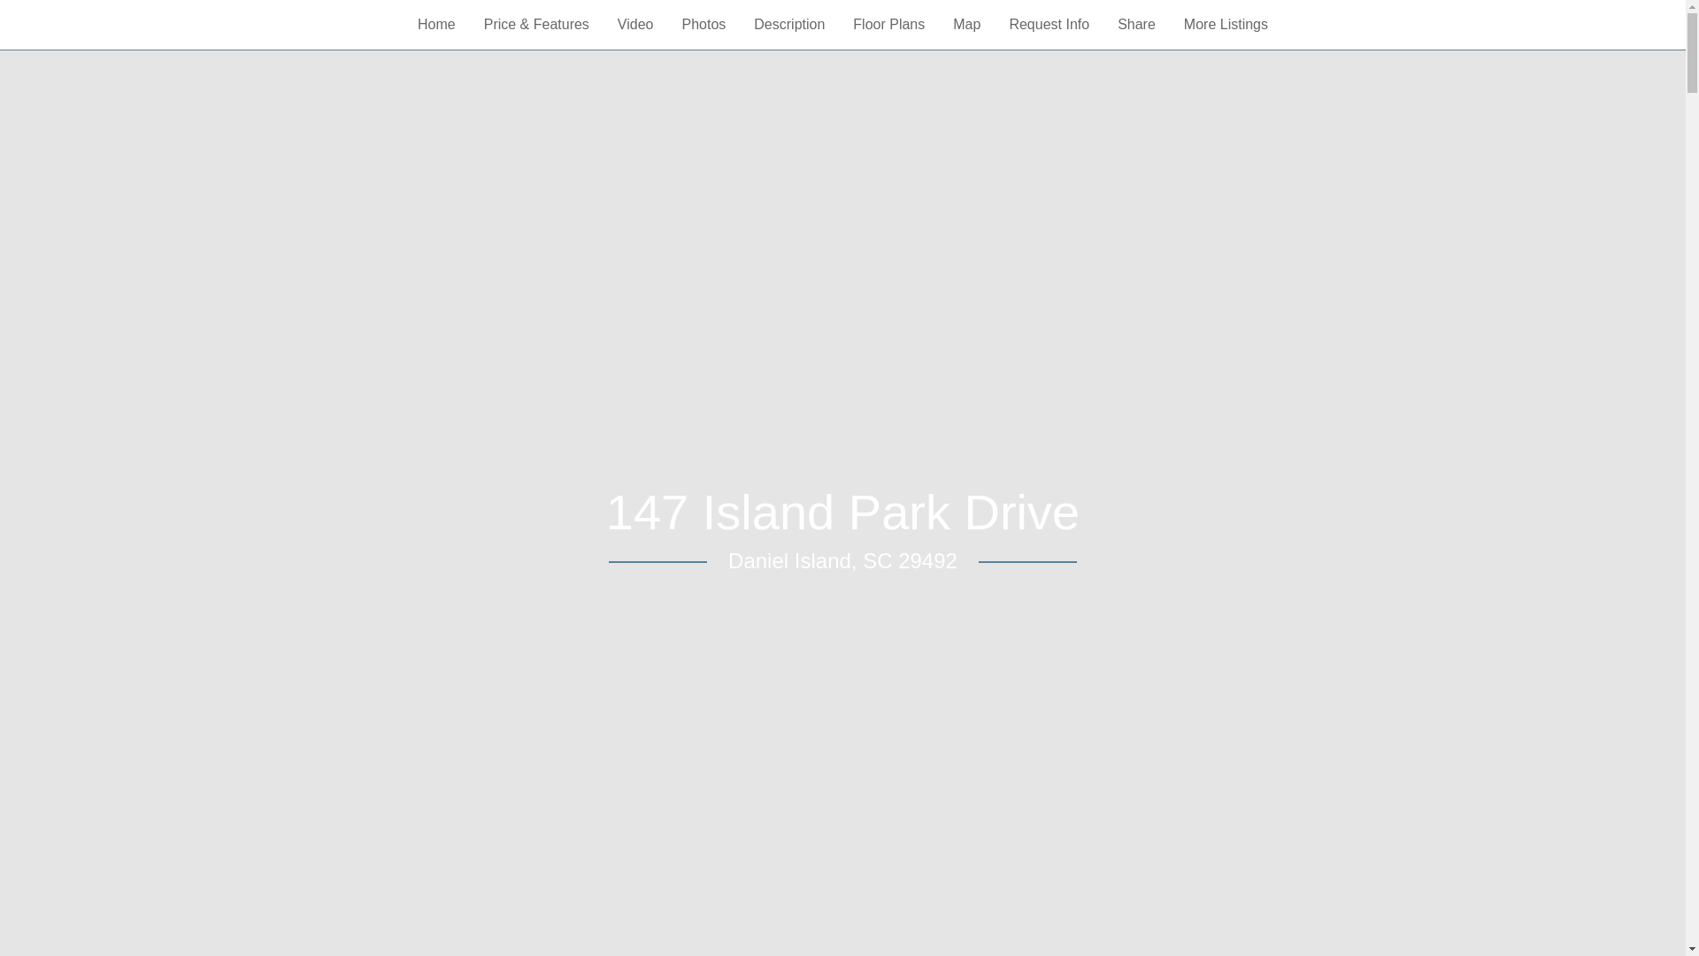  I want to click on Video, so click(635, 25).